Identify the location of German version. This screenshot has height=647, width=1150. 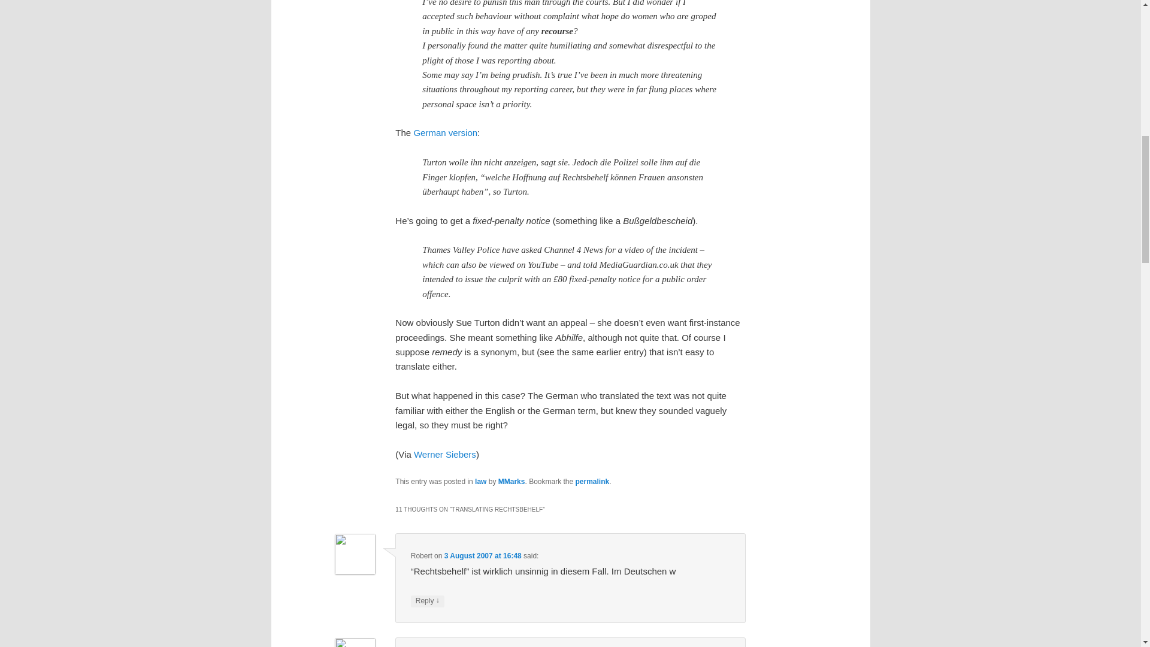
(444, 132).